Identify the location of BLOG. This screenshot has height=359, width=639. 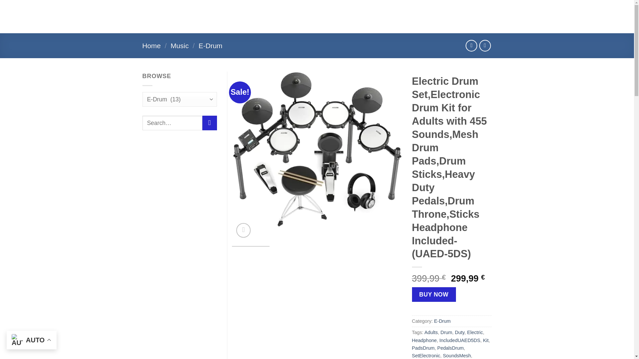
(279, 10).